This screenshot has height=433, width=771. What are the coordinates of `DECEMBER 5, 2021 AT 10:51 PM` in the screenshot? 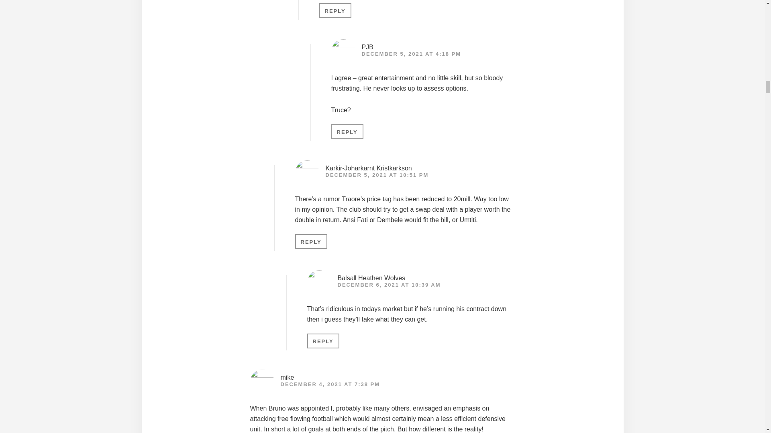 It's located at (377, 175).